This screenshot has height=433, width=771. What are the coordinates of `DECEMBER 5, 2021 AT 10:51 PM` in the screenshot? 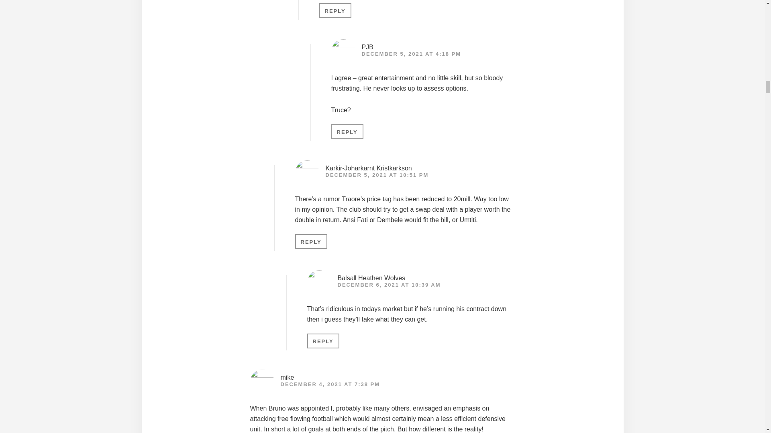 It's located at (377, 175).